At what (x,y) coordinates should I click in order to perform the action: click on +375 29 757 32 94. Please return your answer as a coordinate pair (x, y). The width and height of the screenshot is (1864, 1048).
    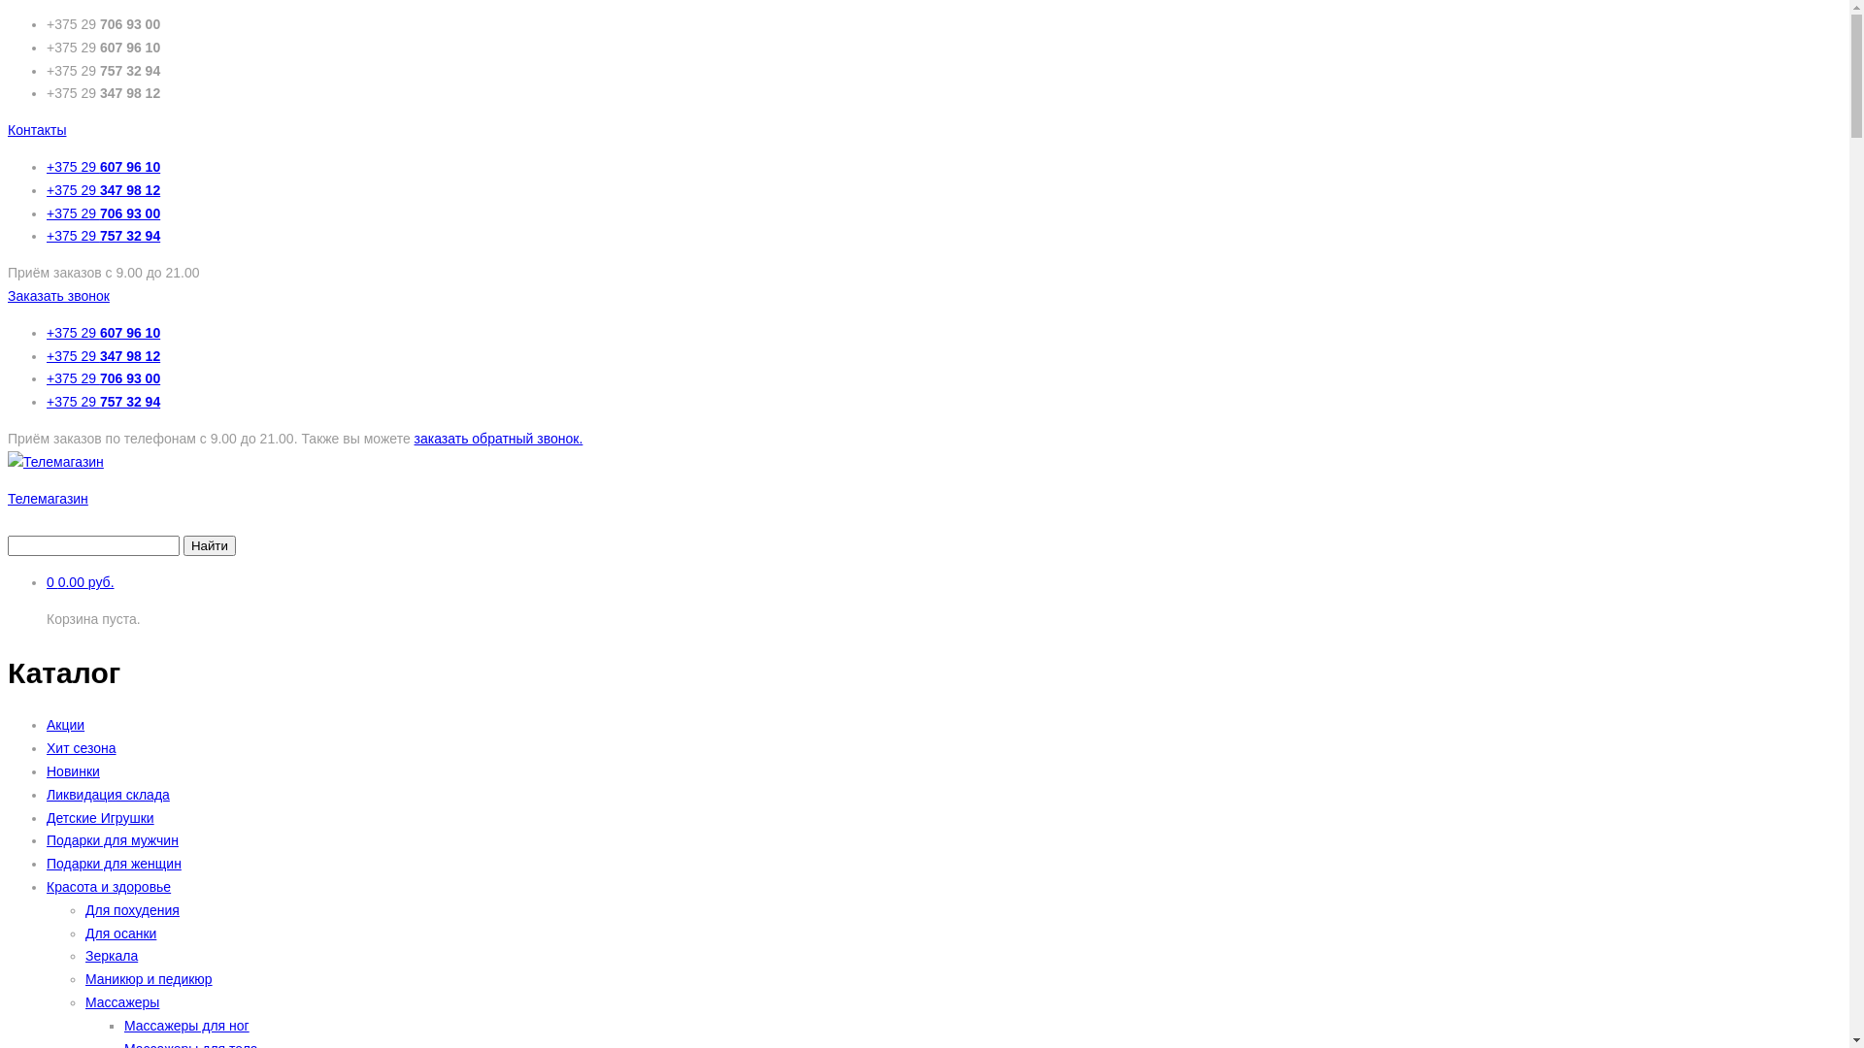
    Looking at the image, I should click on (103, 236).